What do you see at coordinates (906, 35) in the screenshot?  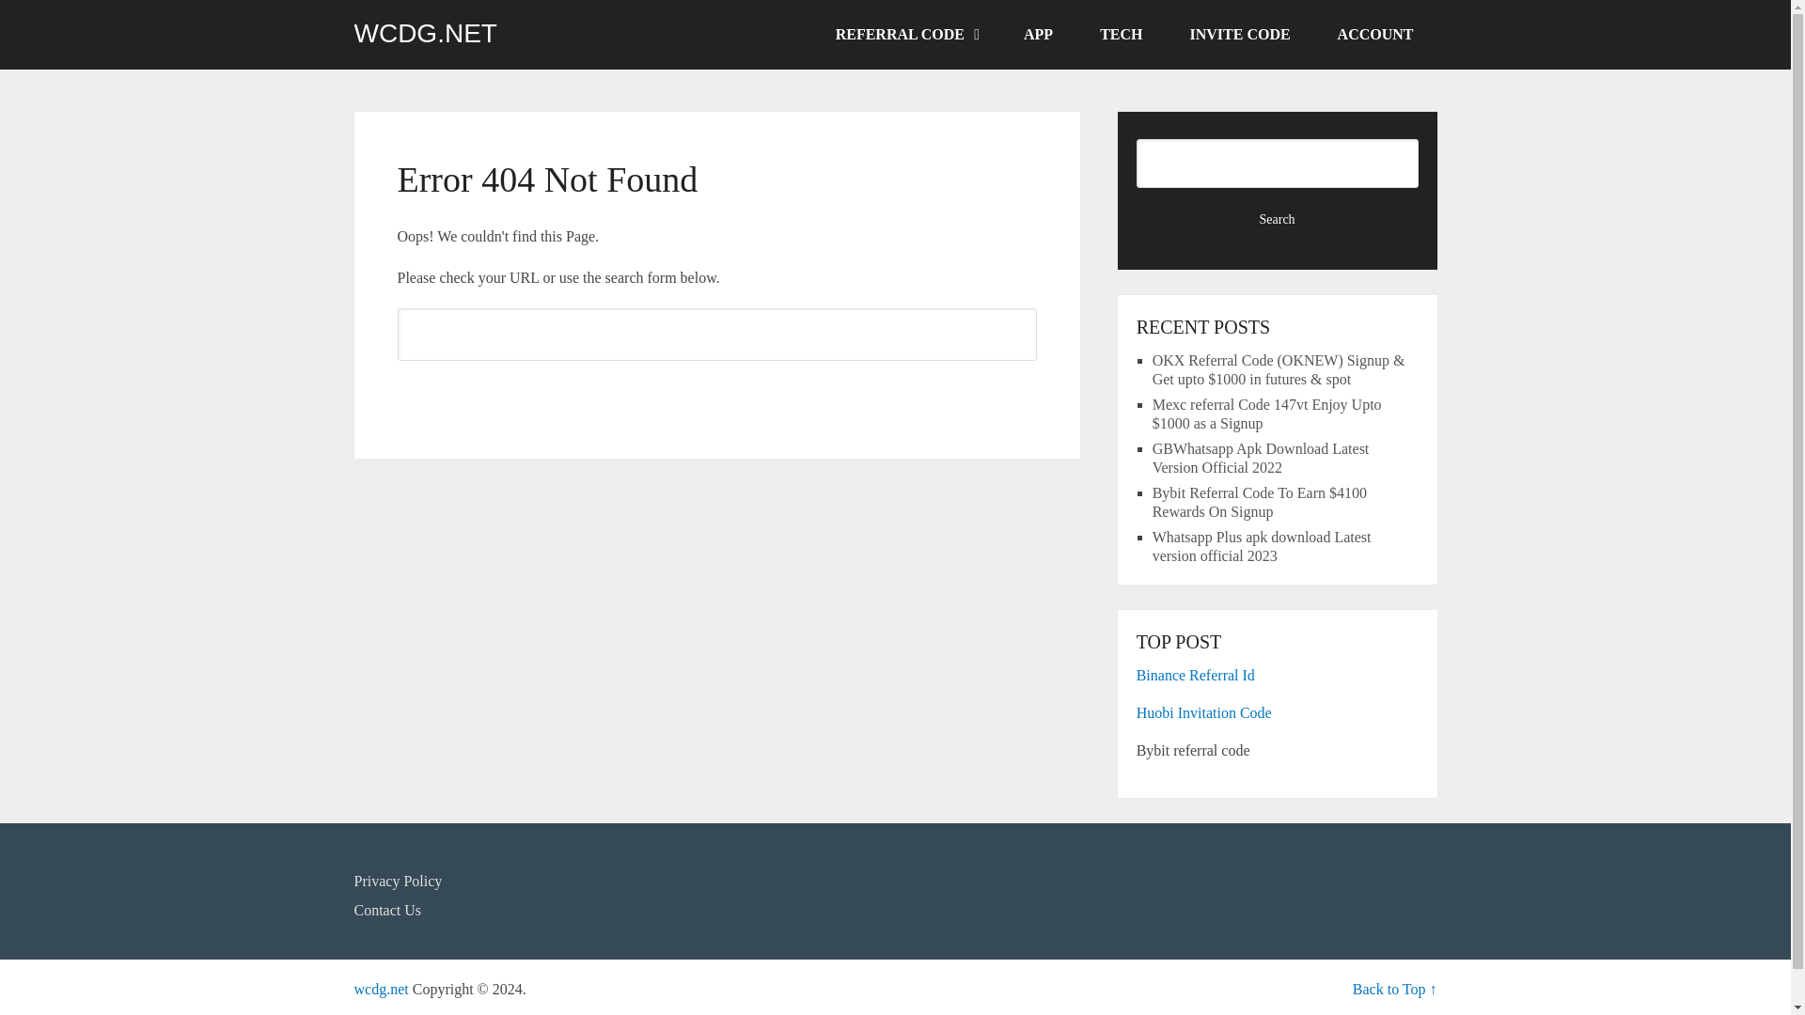 I see `REFERRAL CODE` at bounding box center [906, 35].